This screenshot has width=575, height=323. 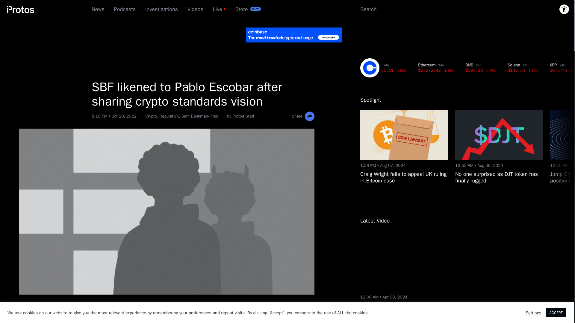 I want to click on Investigations, so click(x=161, y=9).